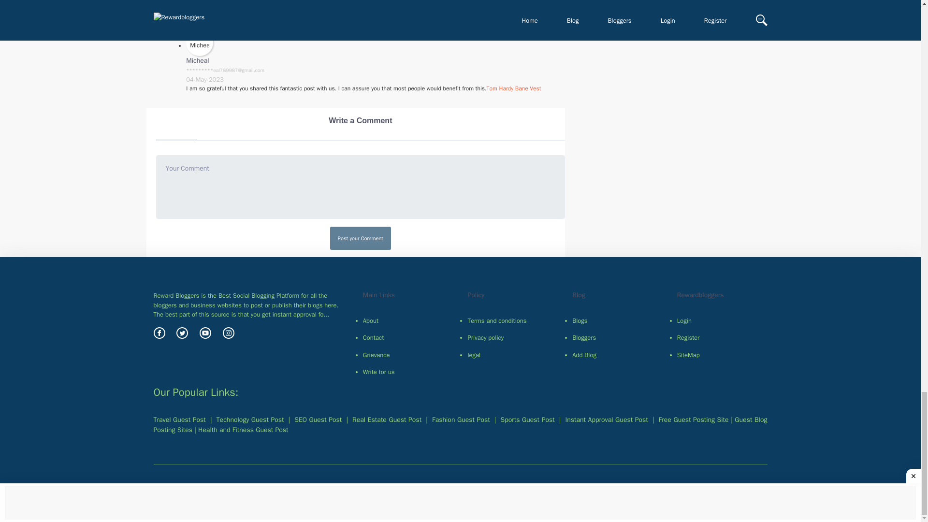 This screenshot has width=928, height=522. I want to click on Travel Guest Post, so click(180, 420).